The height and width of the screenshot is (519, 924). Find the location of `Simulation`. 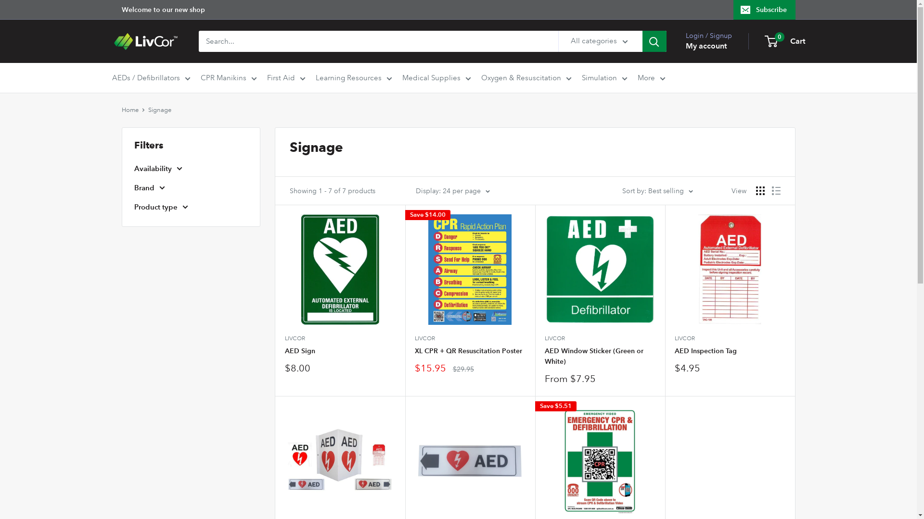

Simulation is located at coordinates (604, 78).